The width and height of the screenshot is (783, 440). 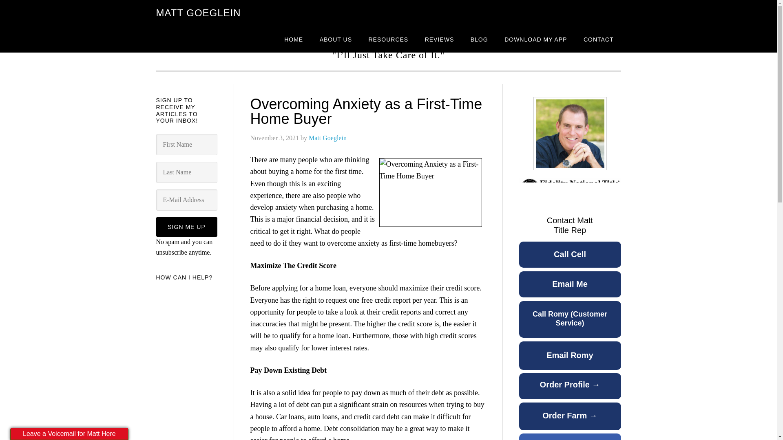 I want to click on REVIEWS, so click(x=440, y=39).